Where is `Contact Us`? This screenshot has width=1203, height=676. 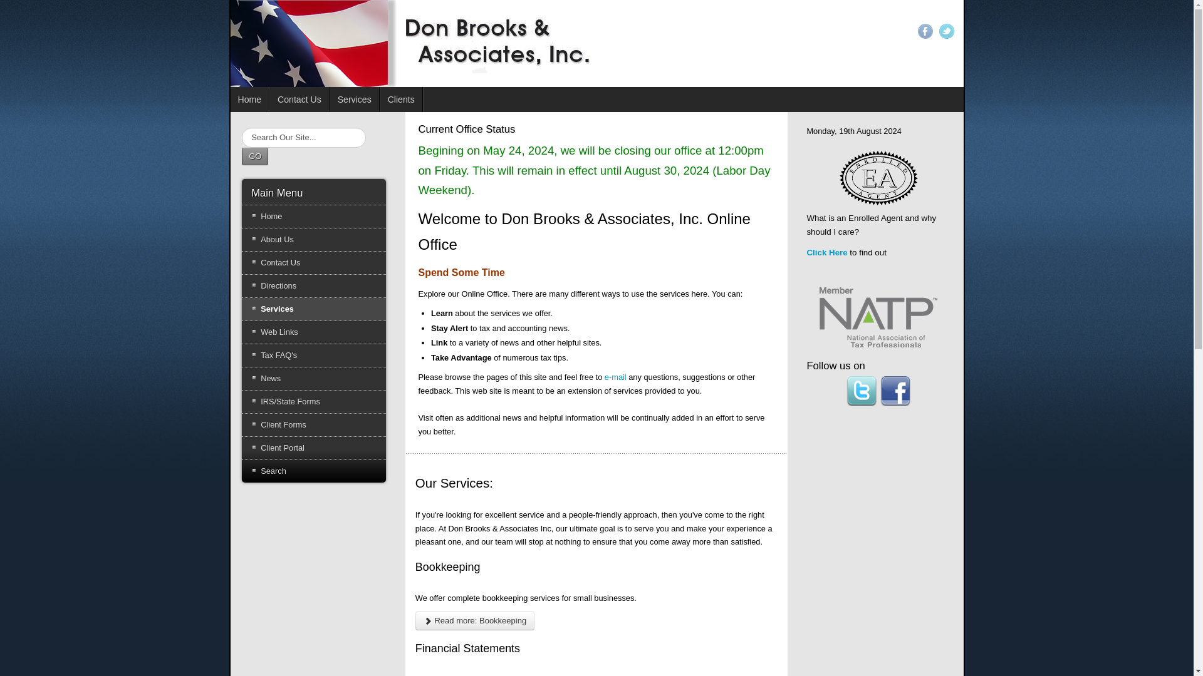
Contact Us is located at coordinates (299, 100).